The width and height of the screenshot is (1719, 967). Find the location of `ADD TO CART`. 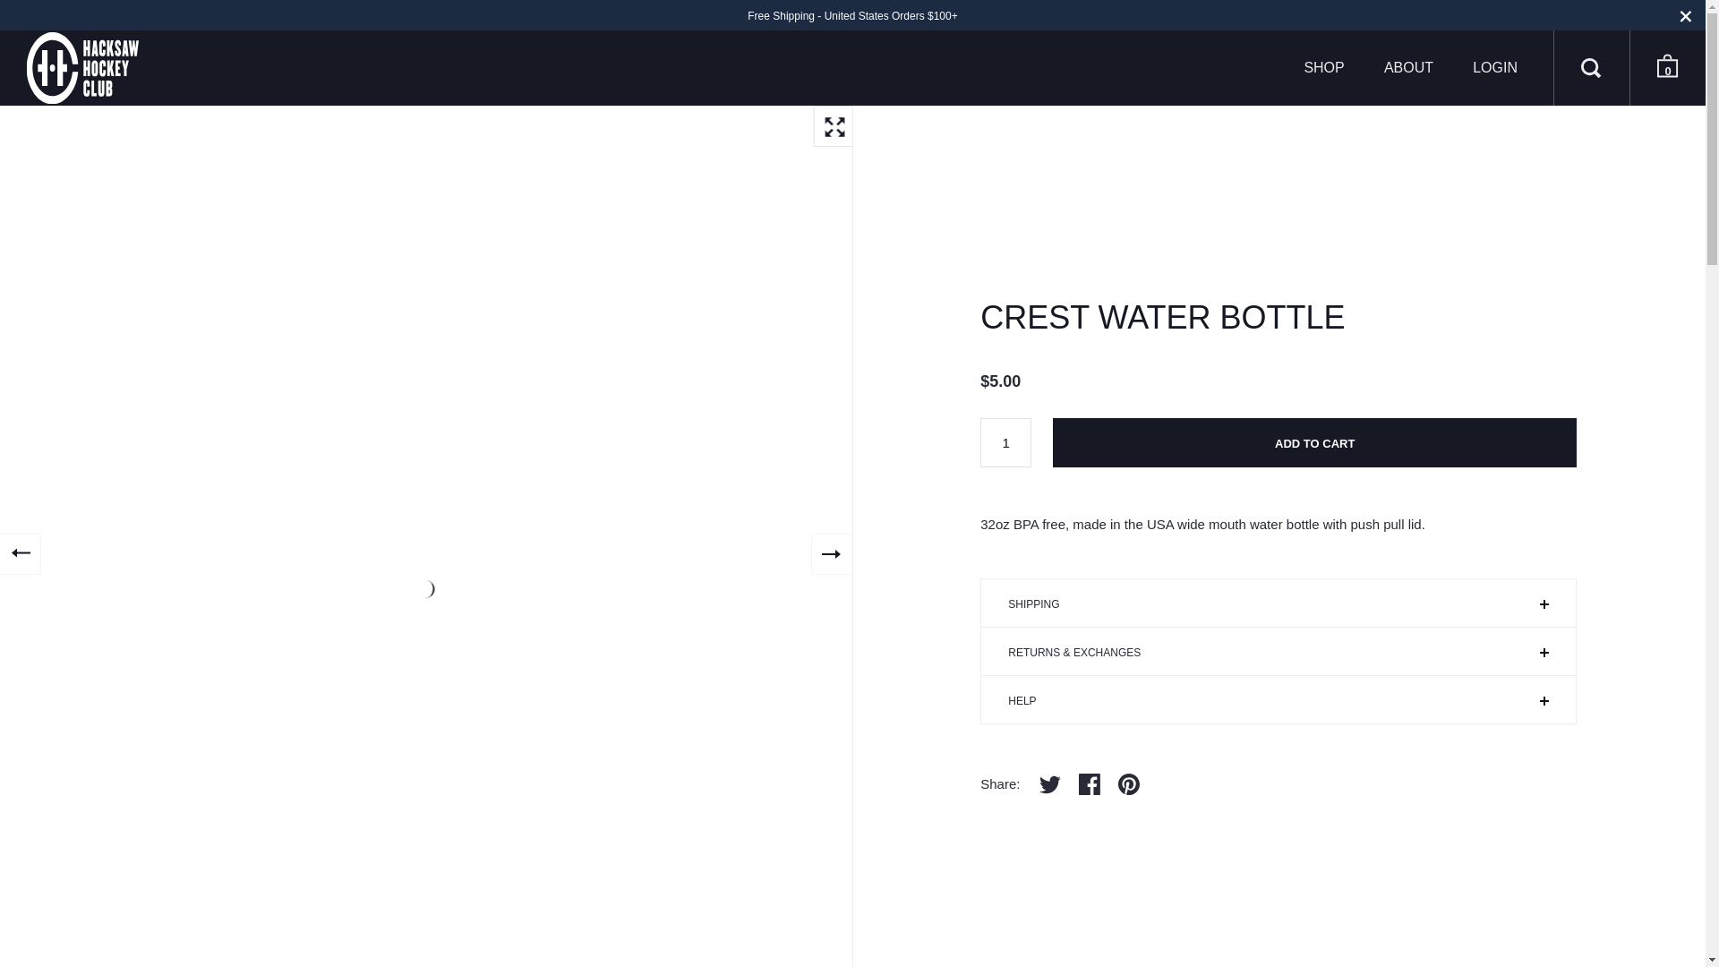

ADD TO CART is located at coordinates (1314, 442).